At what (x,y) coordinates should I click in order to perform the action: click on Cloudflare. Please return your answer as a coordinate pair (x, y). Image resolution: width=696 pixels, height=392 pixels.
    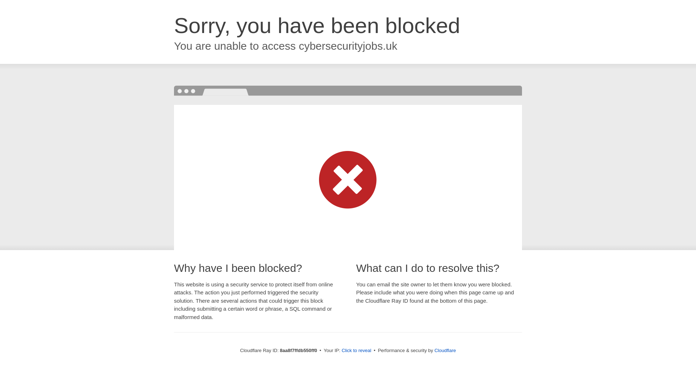
    Looking at the image, I should click on (445, 350).